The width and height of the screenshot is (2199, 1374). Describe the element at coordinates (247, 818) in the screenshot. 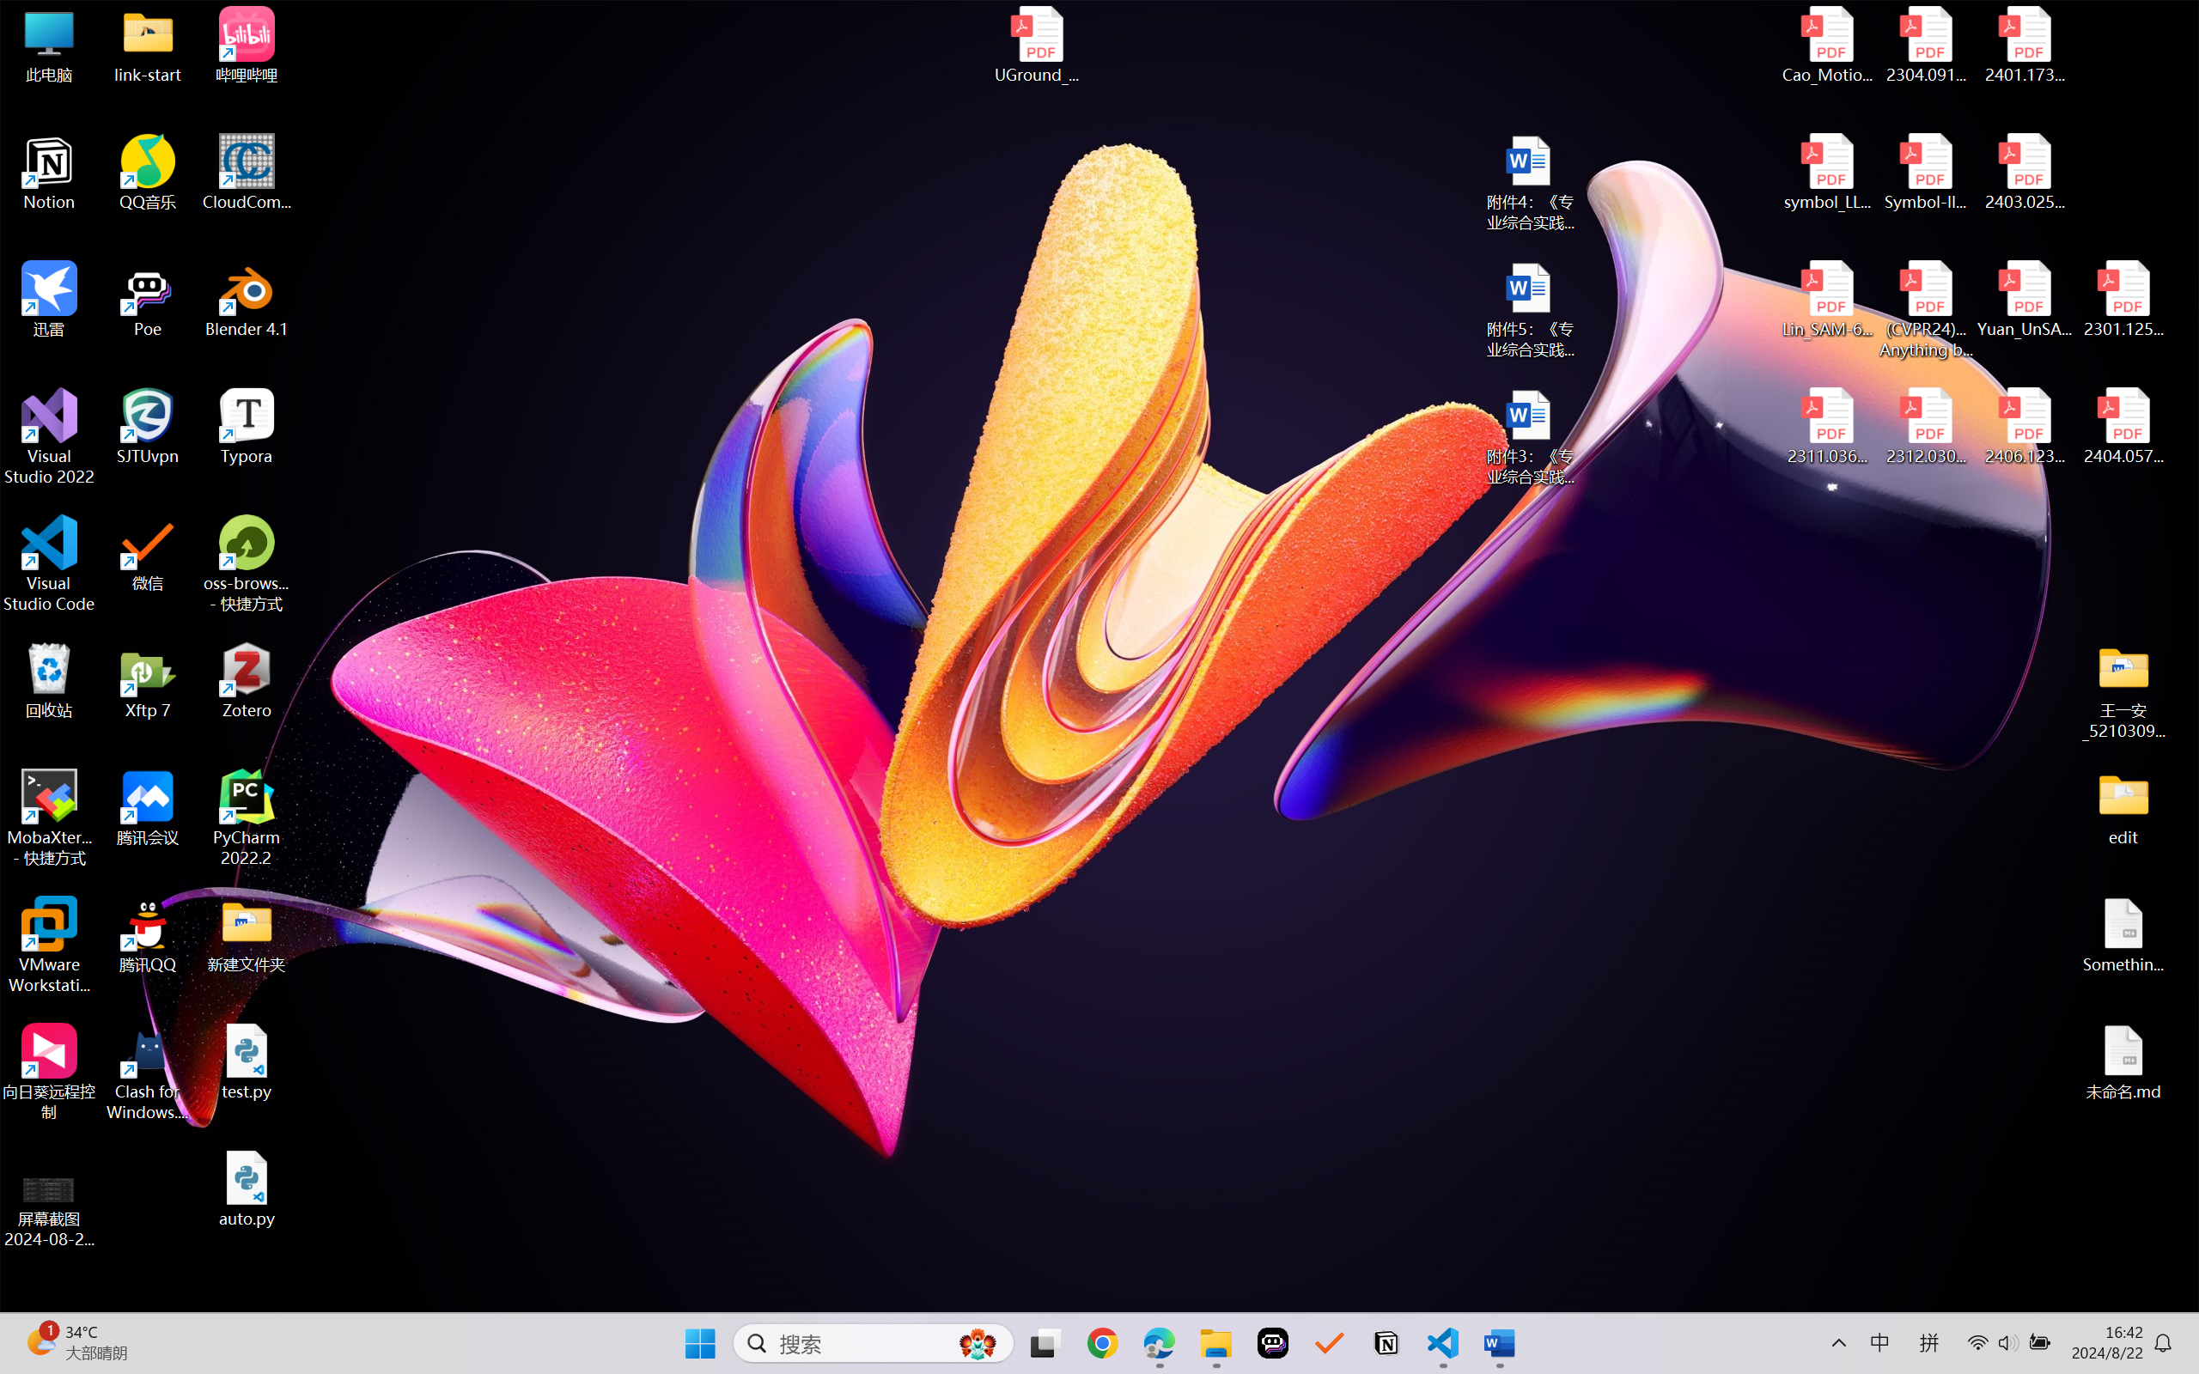

I see `PyCharm 2022.2` at that location.